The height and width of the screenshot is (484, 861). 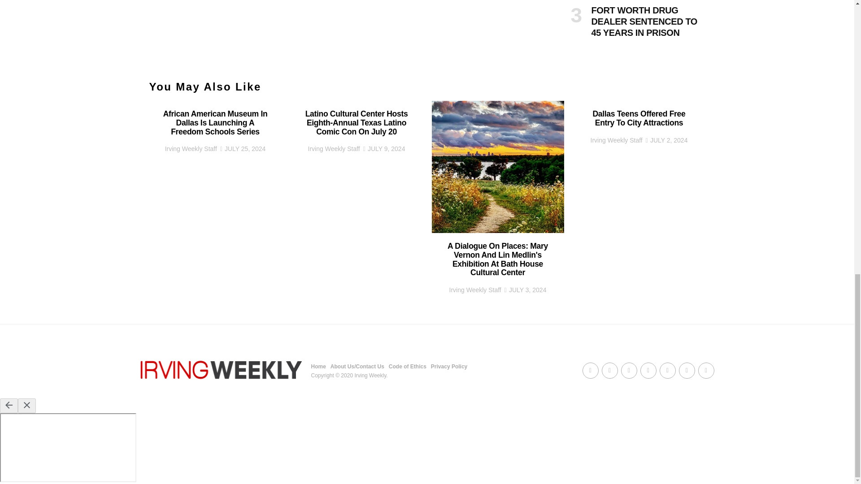 What do you see at coordinates (475, 290) in the screenshot?
I see `Posts by Irving Weekly Staff` at bounding box center [475, 290].